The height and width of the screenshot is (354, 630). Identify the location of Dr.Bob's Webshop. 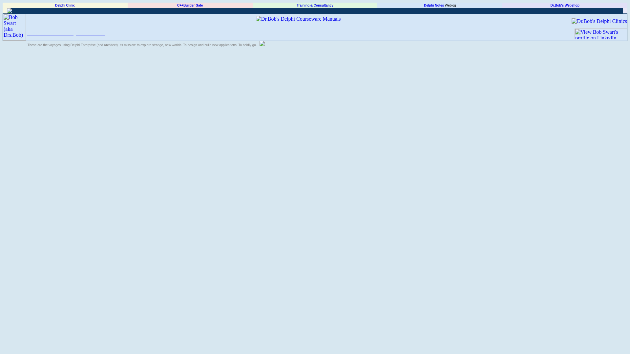
(564, 5).